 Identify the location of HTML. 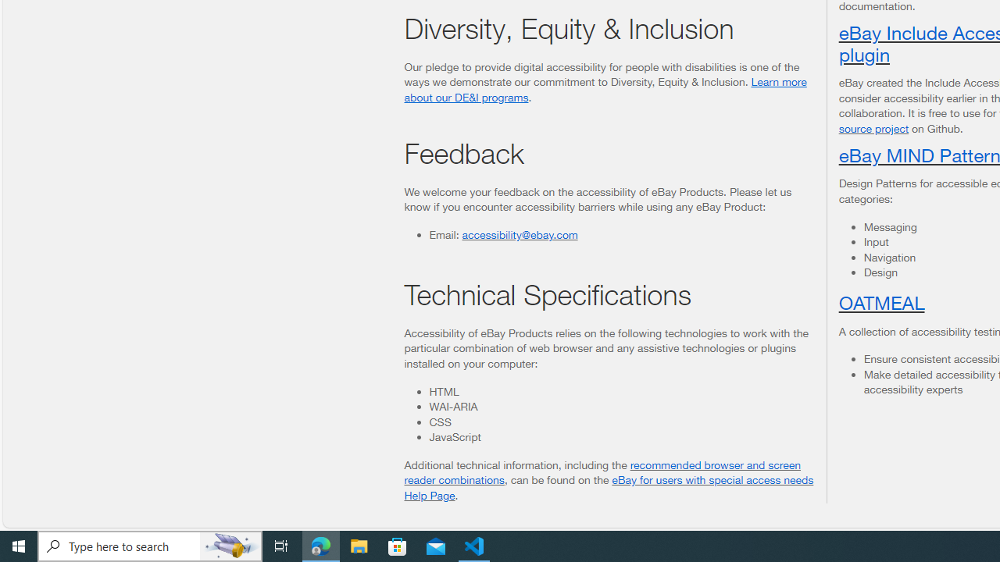
(621, 391).